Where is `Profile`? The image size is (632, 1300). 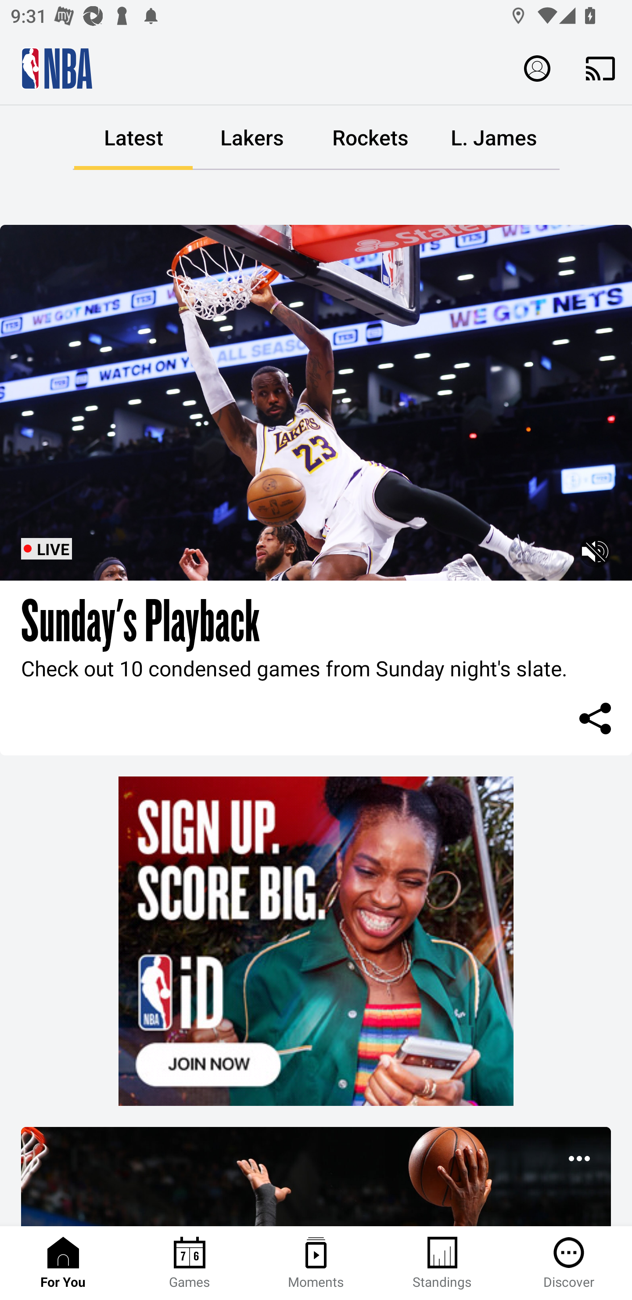
Profile is located at coordinates (537, 68).